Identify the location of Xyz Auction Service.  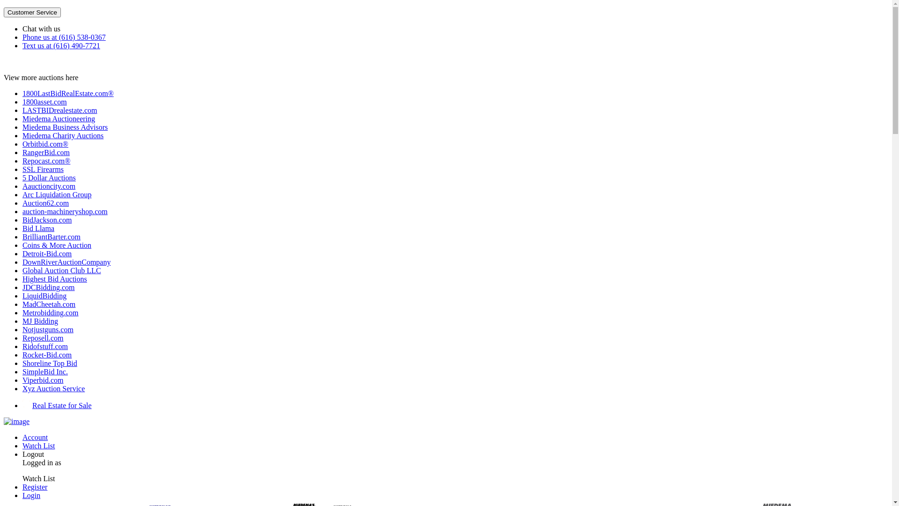
(53, 389).